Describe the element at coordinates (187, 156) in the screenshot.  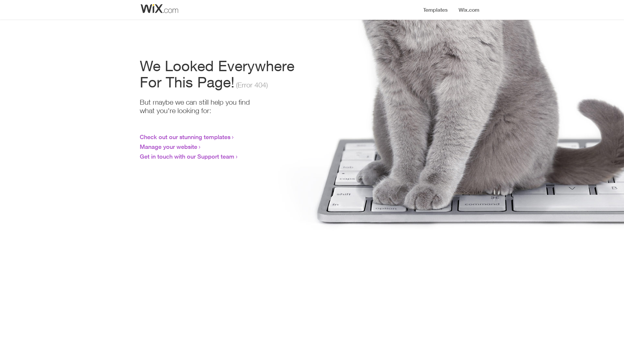
I see `Get in touch with our Support team` at that location.